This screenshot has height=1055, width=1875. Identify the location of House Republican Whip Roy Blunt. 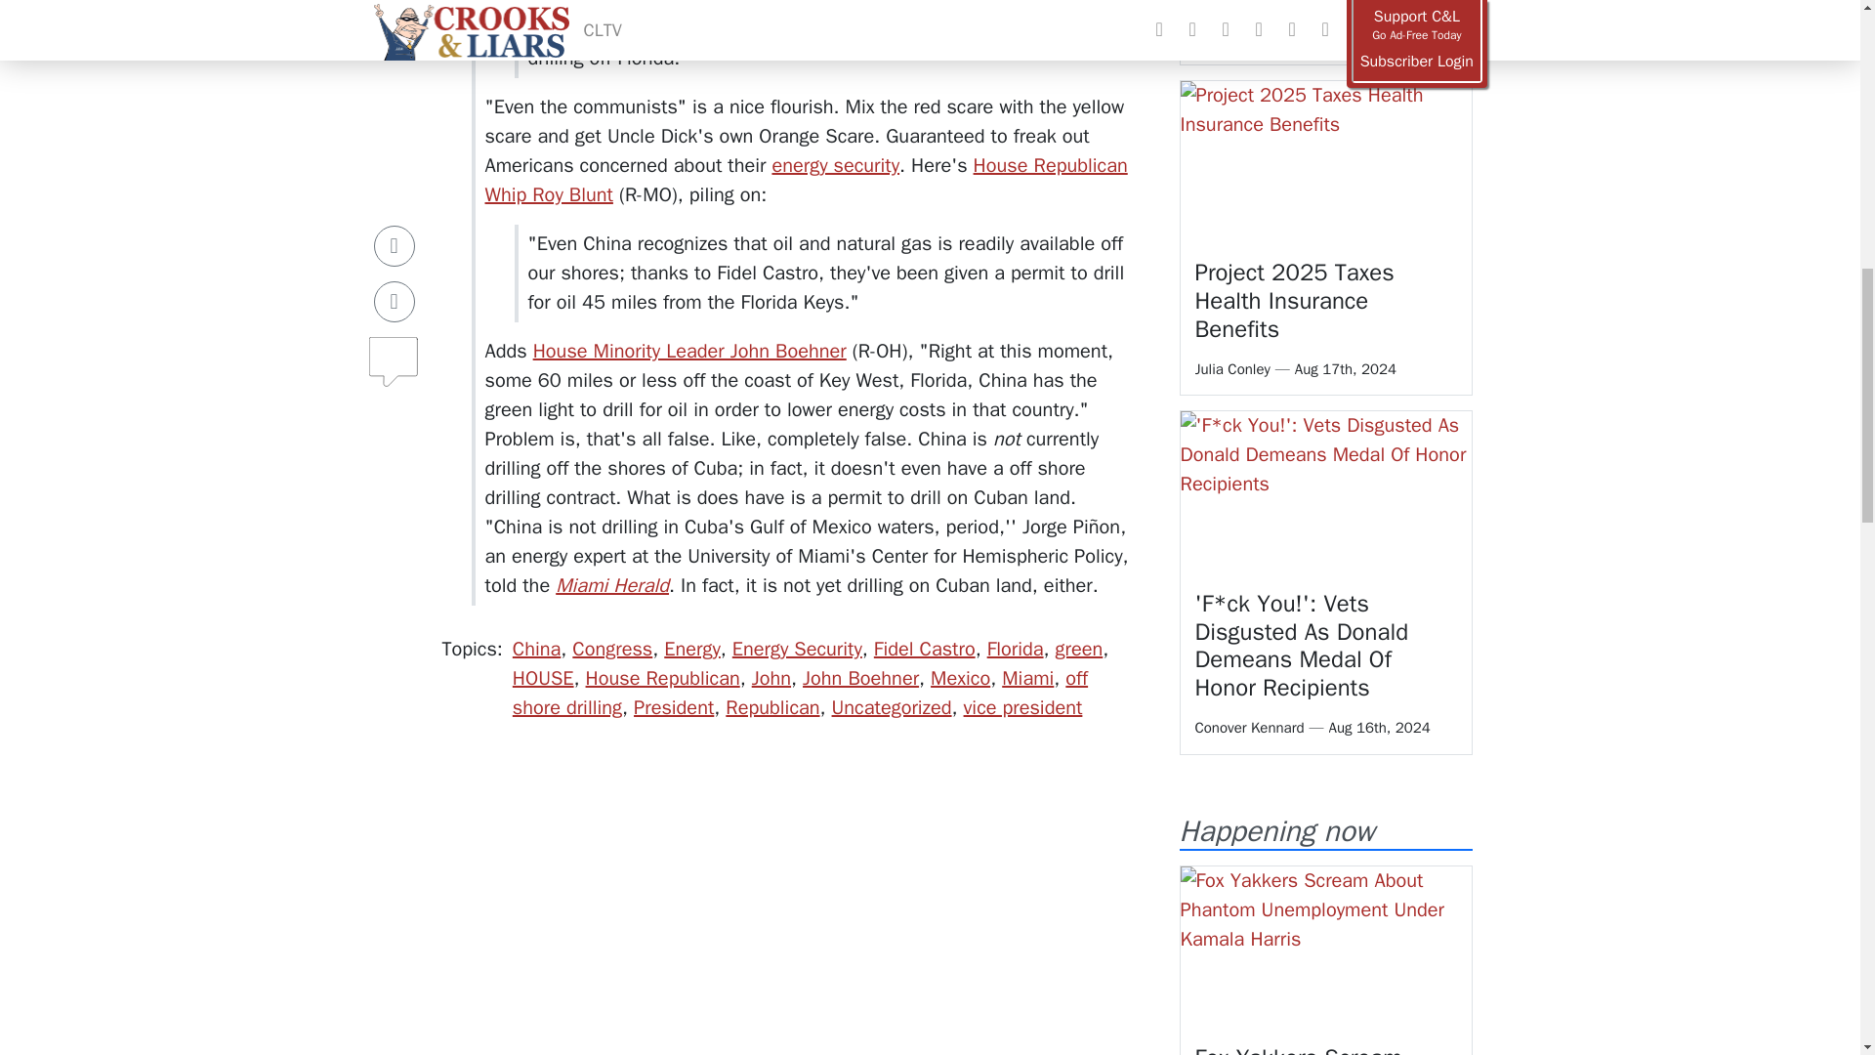
(805, 180).